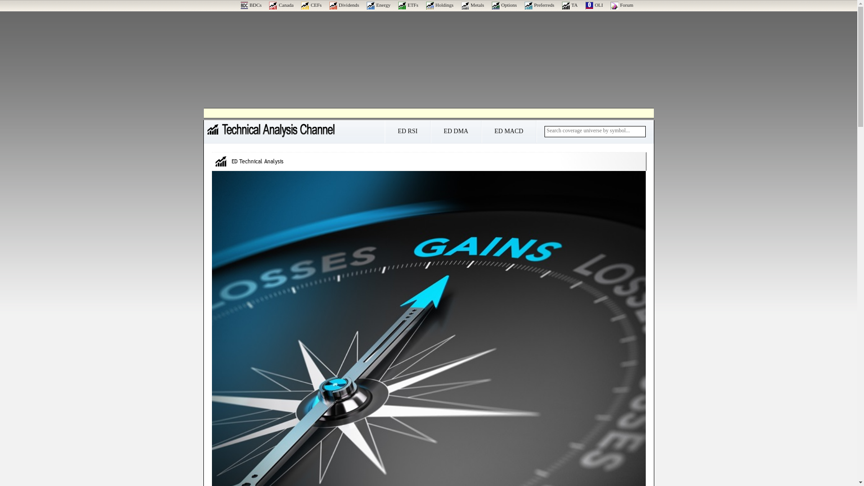 The height and width of the screenshot is (486, 864). Describe the element at coordinates (408, 5) in the screenshot. I see `ETF Channel` at that location.